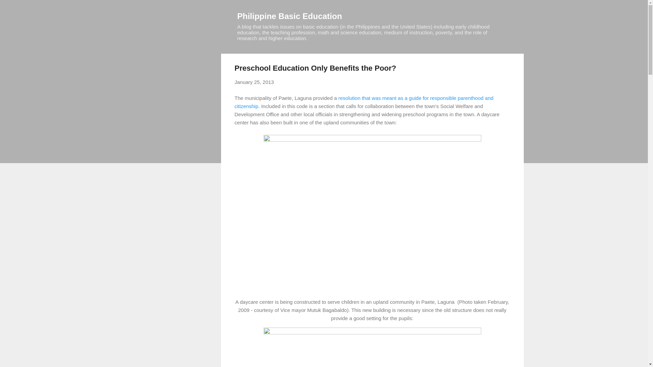  Describe the element at coordinates (254, 82) in the screenshot. I see `permanent link` at that location.